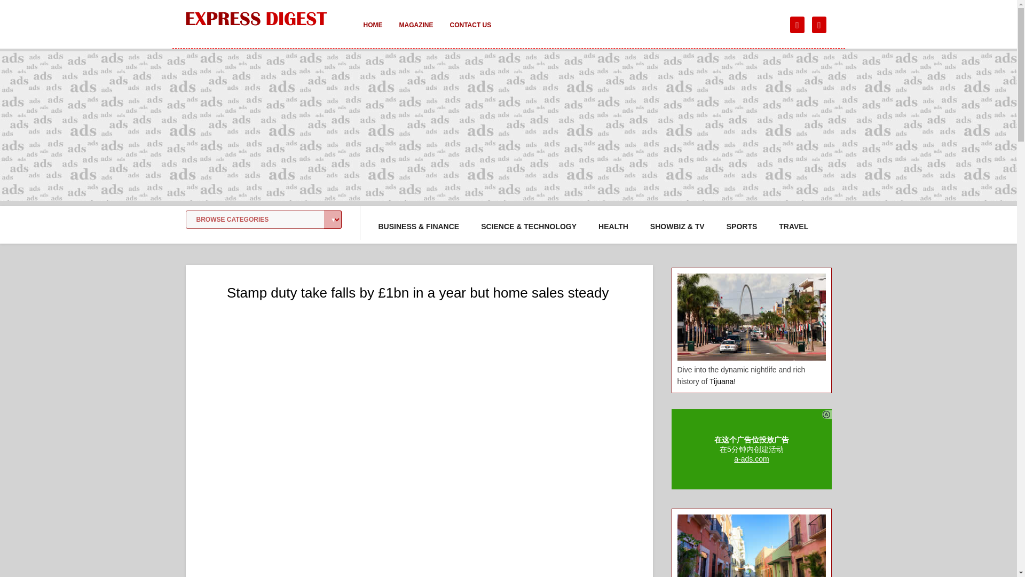 This screenshot has width=1025, height=577. Describe the element at coordinates (742, 227) in the screenshot. I see `SPORTS` at that location.